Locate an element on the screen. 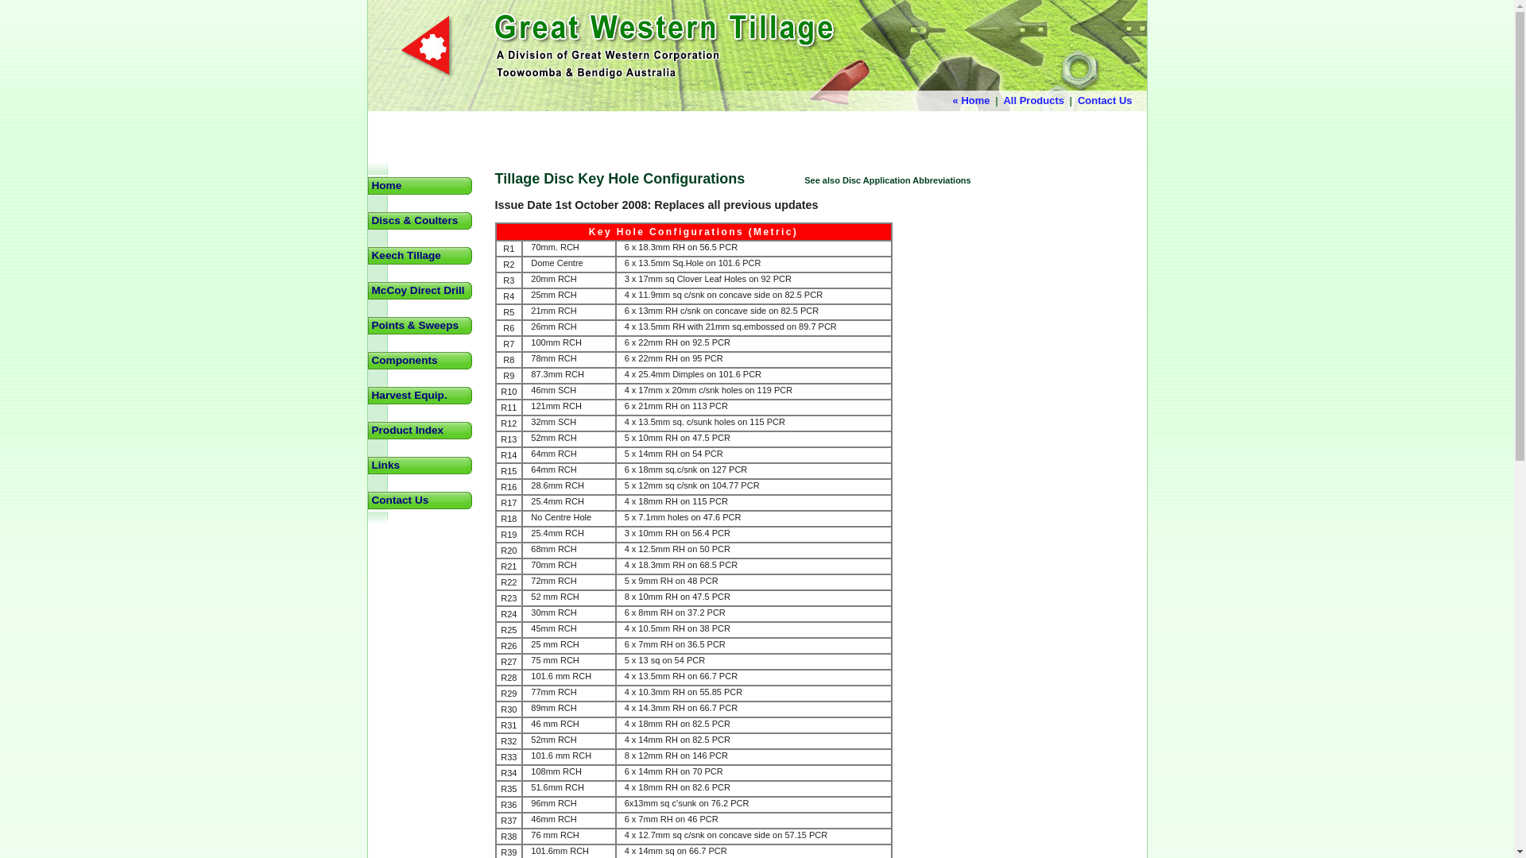  Return to Entry (Home) Page is located at coordinates (757, 107).